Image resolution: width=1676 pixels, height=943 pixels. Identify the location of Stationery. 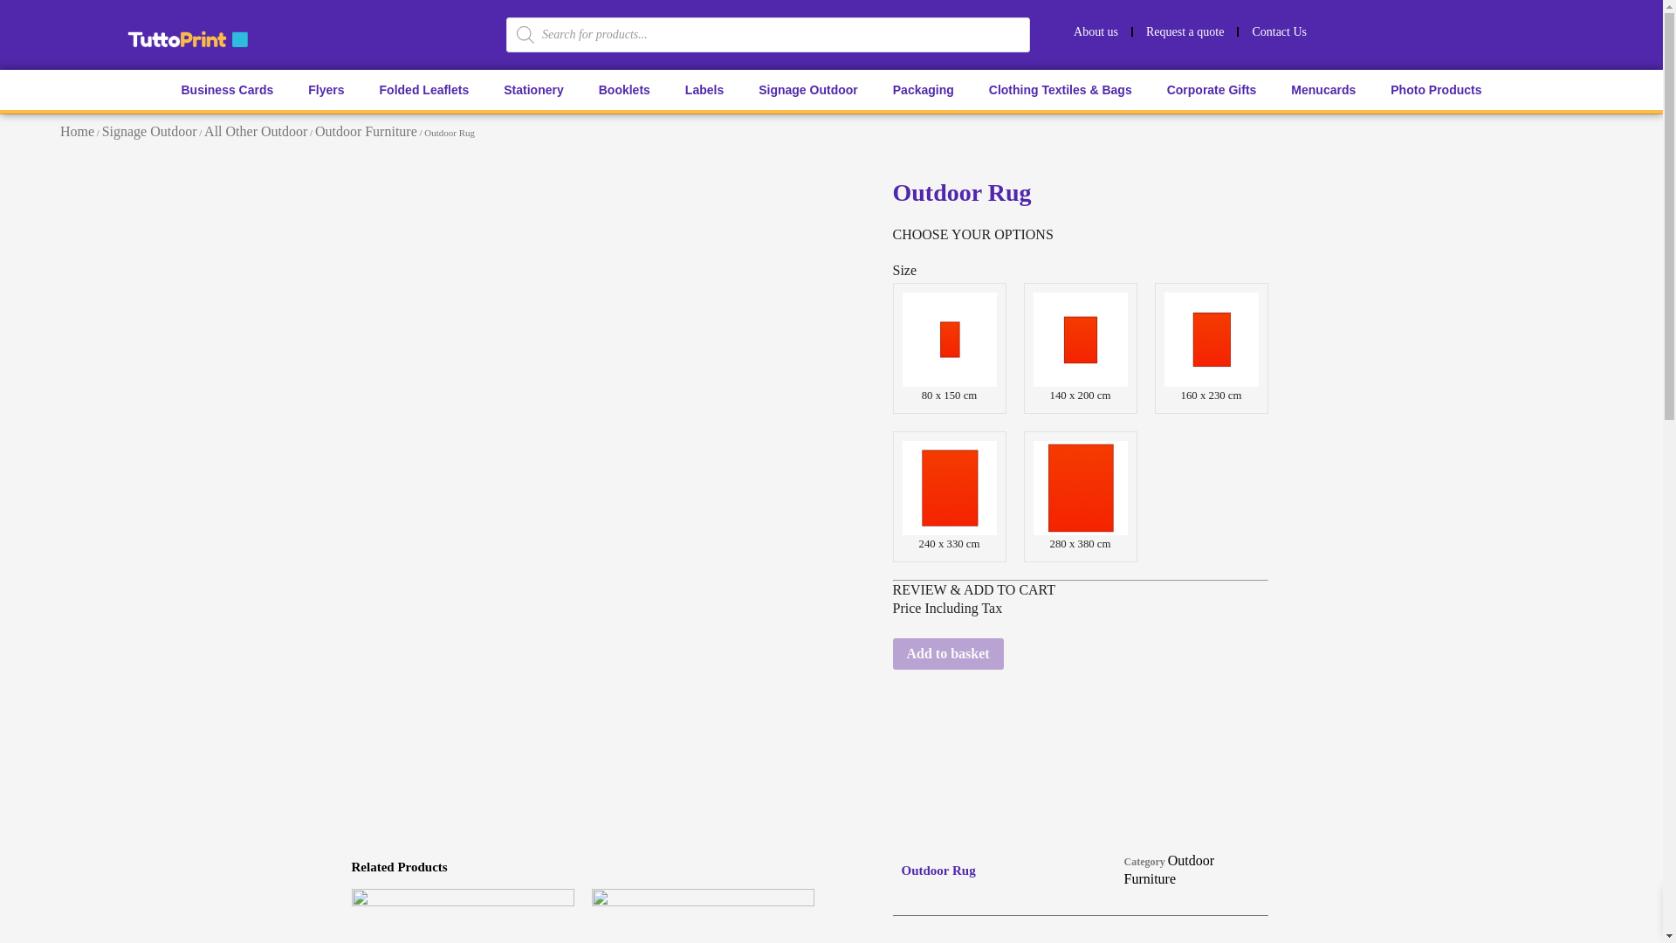
(532, 89).